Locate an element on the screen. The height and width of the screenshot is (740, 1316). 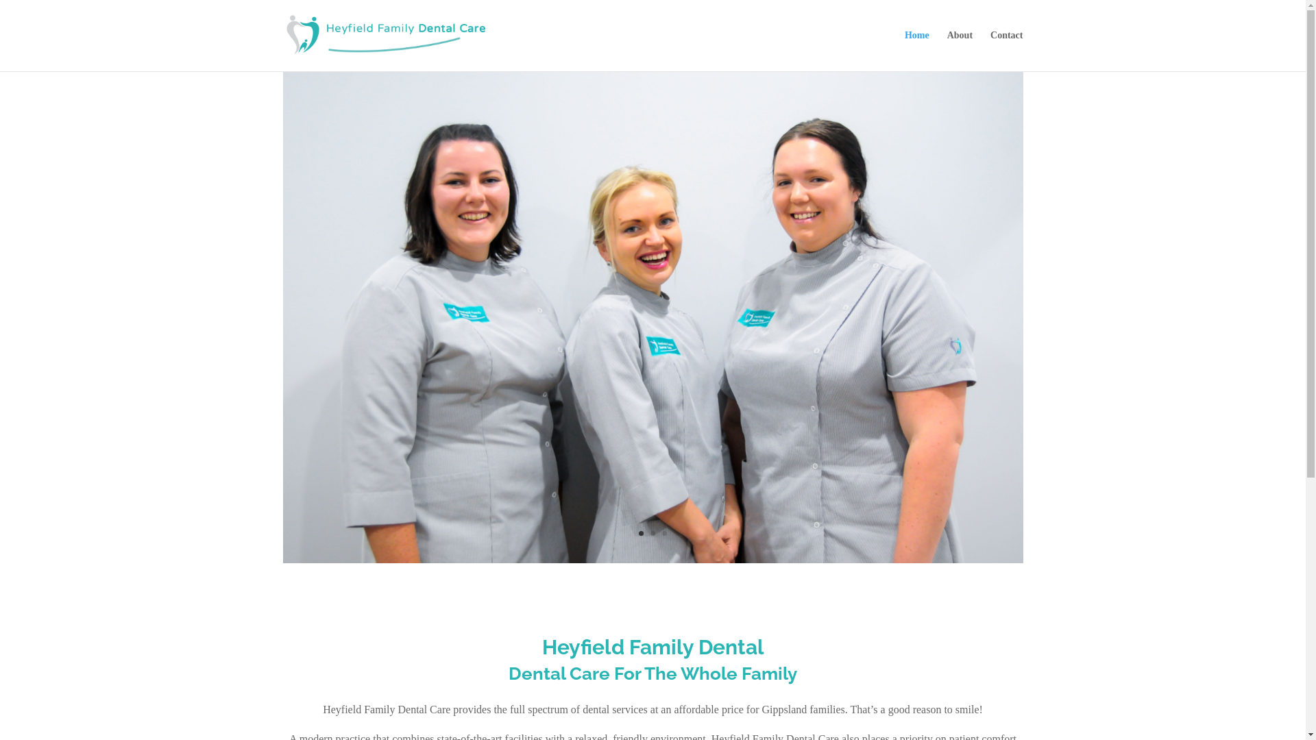
1 is located at coordinates (642, 533).